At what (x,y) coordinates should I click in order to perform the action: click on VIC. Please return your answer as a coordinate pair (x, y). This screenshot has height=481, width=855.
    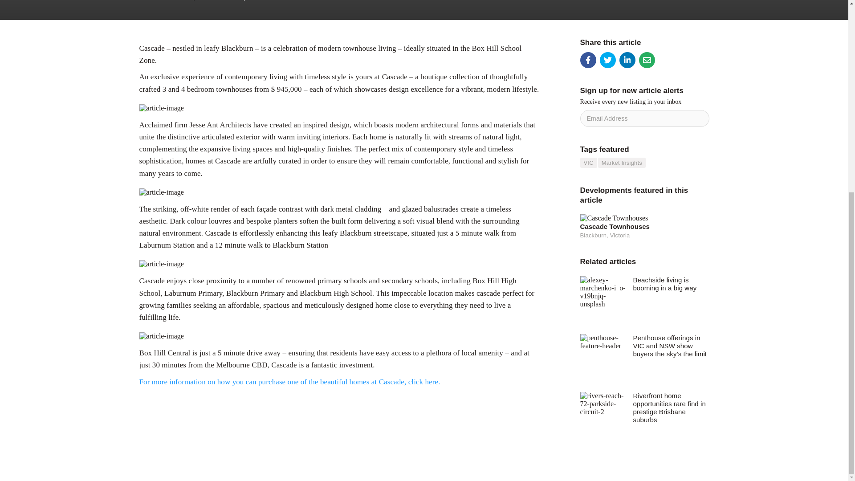
    Looking at the image, I should click on (588, 163).